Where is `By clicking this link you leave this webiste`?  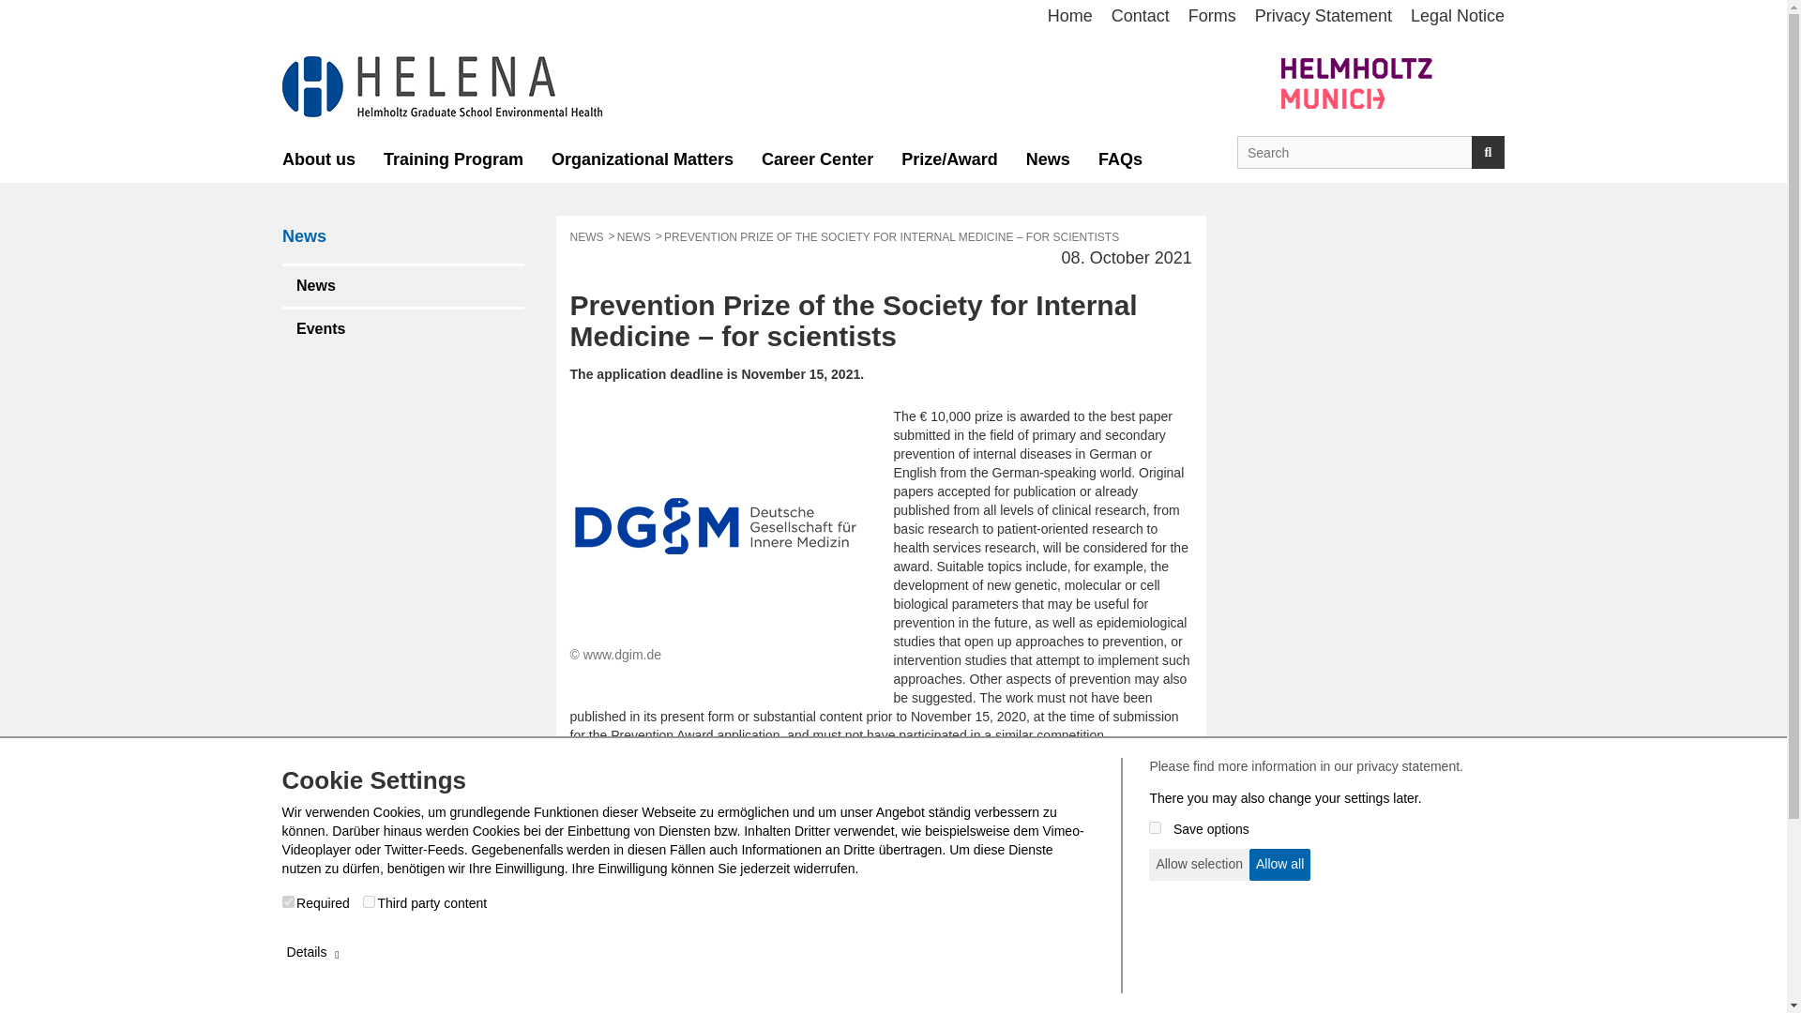 By clicking this link you leave this webiste is located at coordinates (1212, 17).